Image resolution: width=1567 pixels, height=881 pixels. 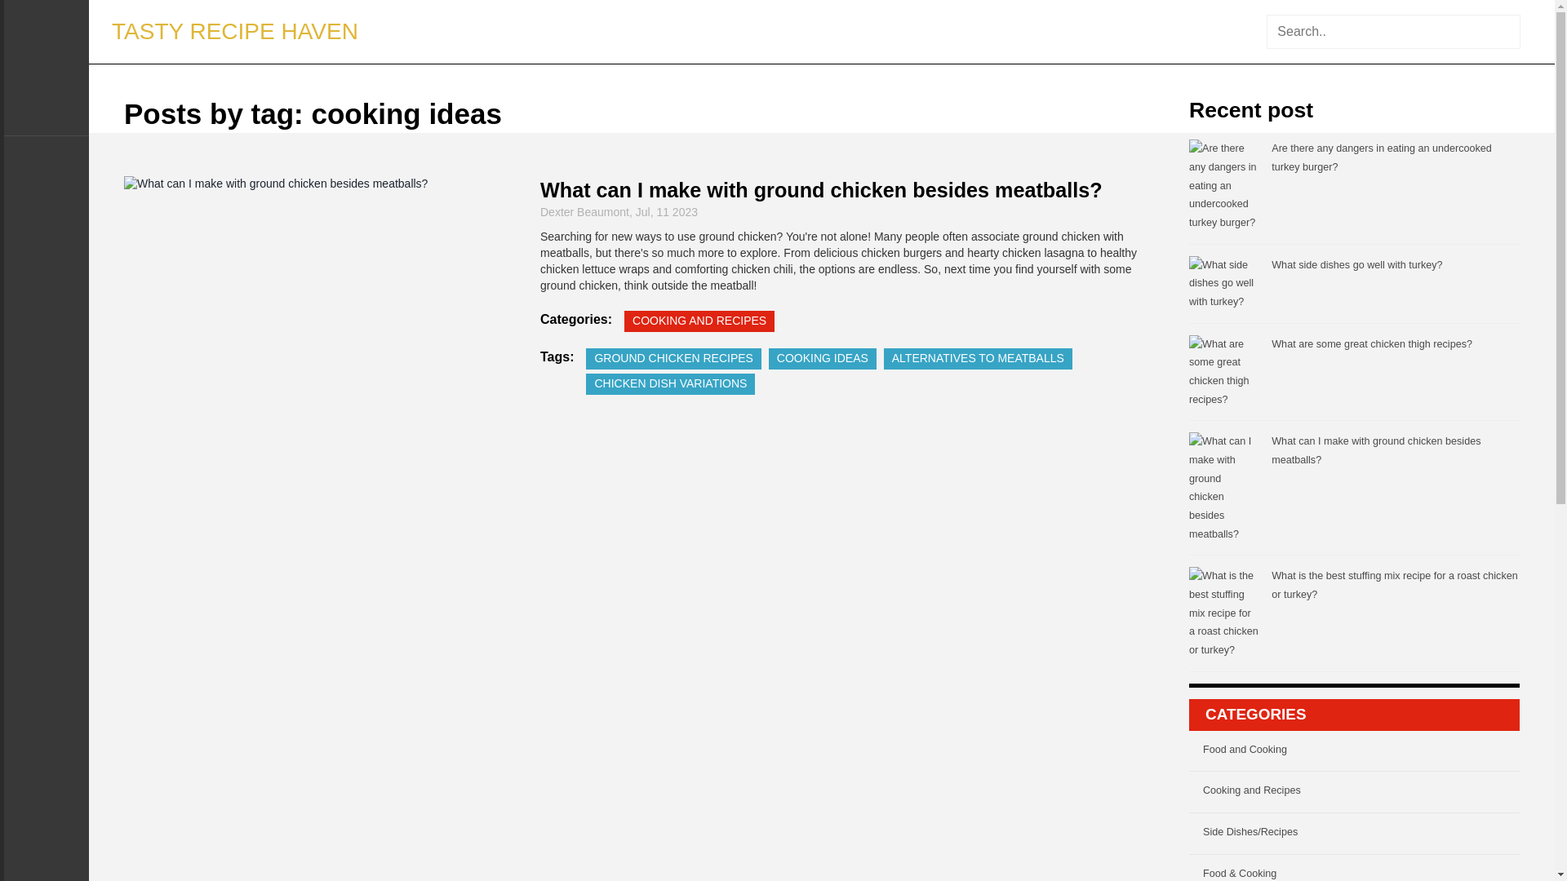 I want to click on Food and Cooking, so click(x=1361, y=754).